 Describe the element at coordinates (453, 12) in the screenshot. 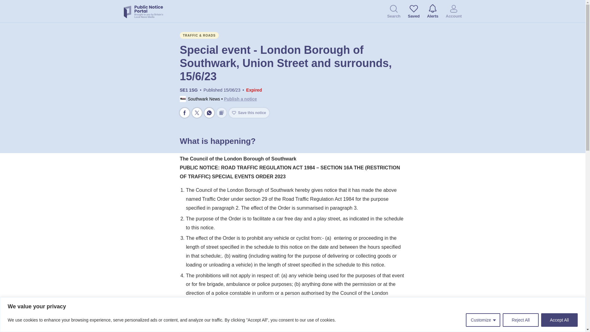

I see `Account` at that location.